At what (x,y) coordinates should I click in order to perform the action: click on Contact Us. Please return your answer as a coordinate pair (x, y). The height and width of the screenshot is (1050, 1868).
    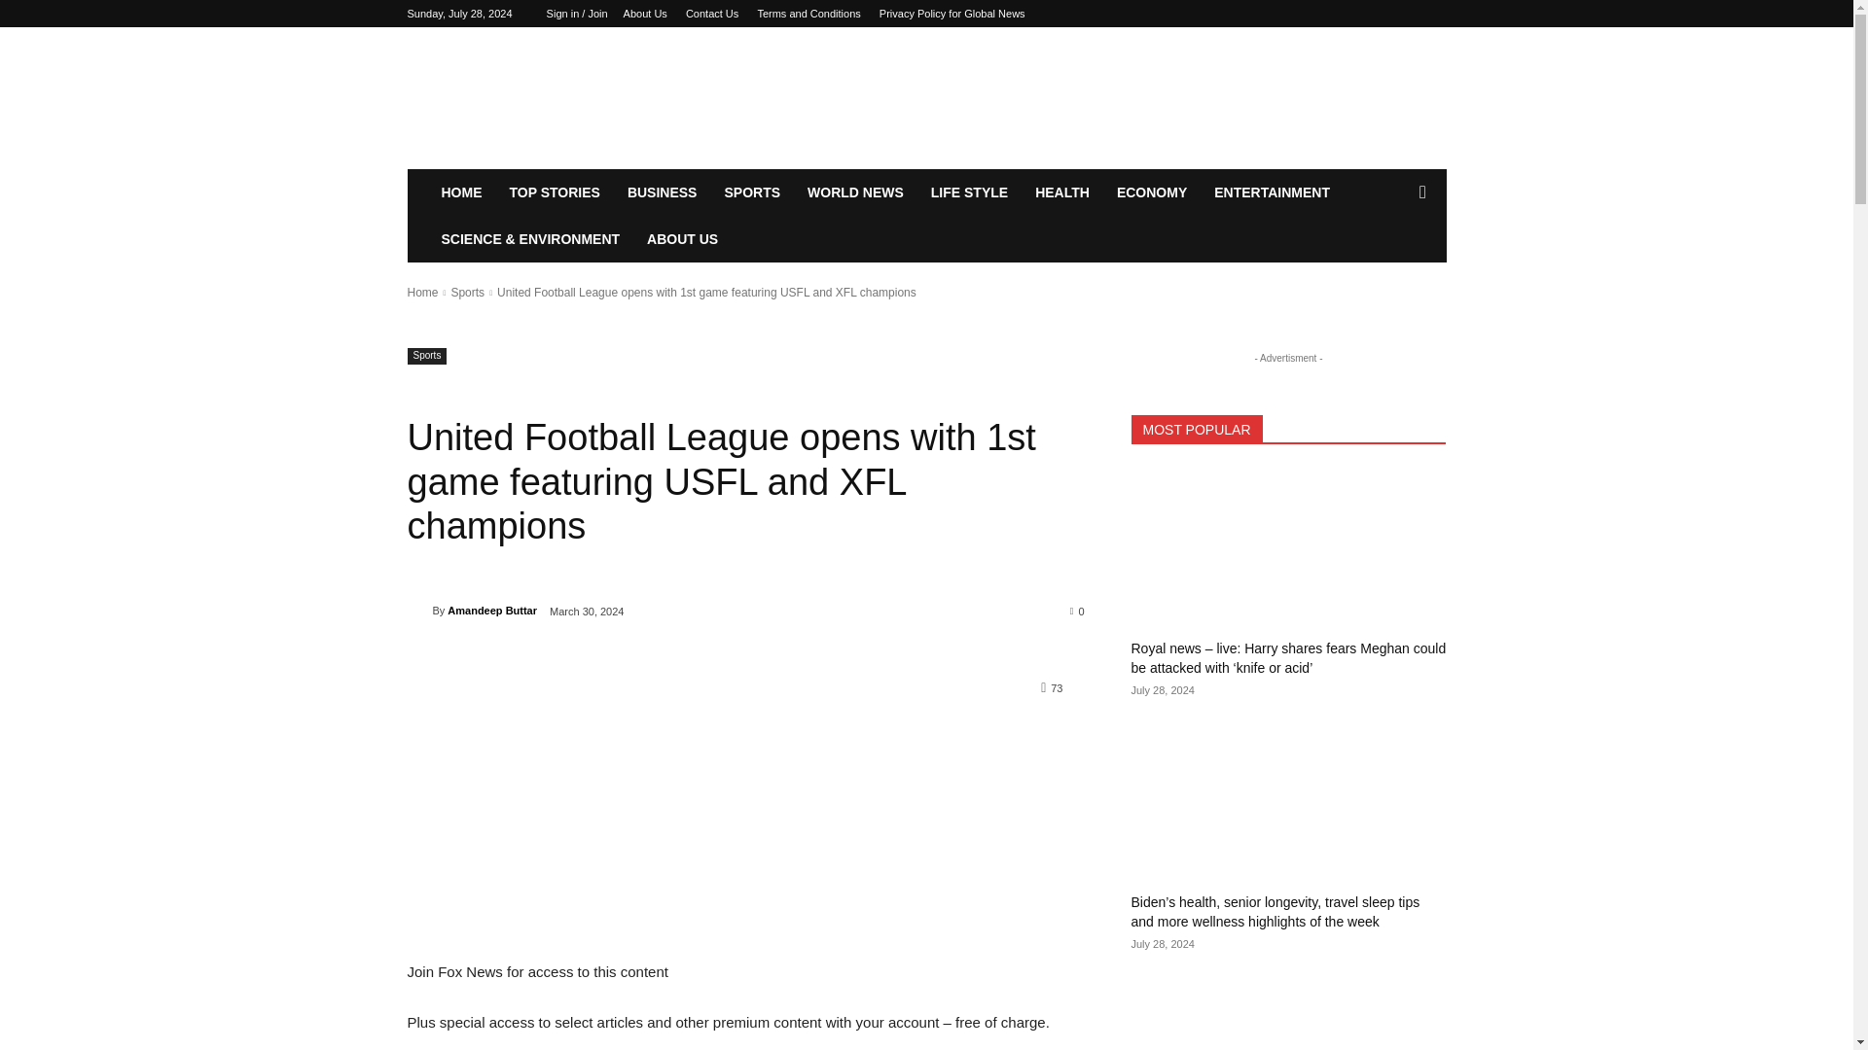
    Looking at the image, I should click on (711, 14).